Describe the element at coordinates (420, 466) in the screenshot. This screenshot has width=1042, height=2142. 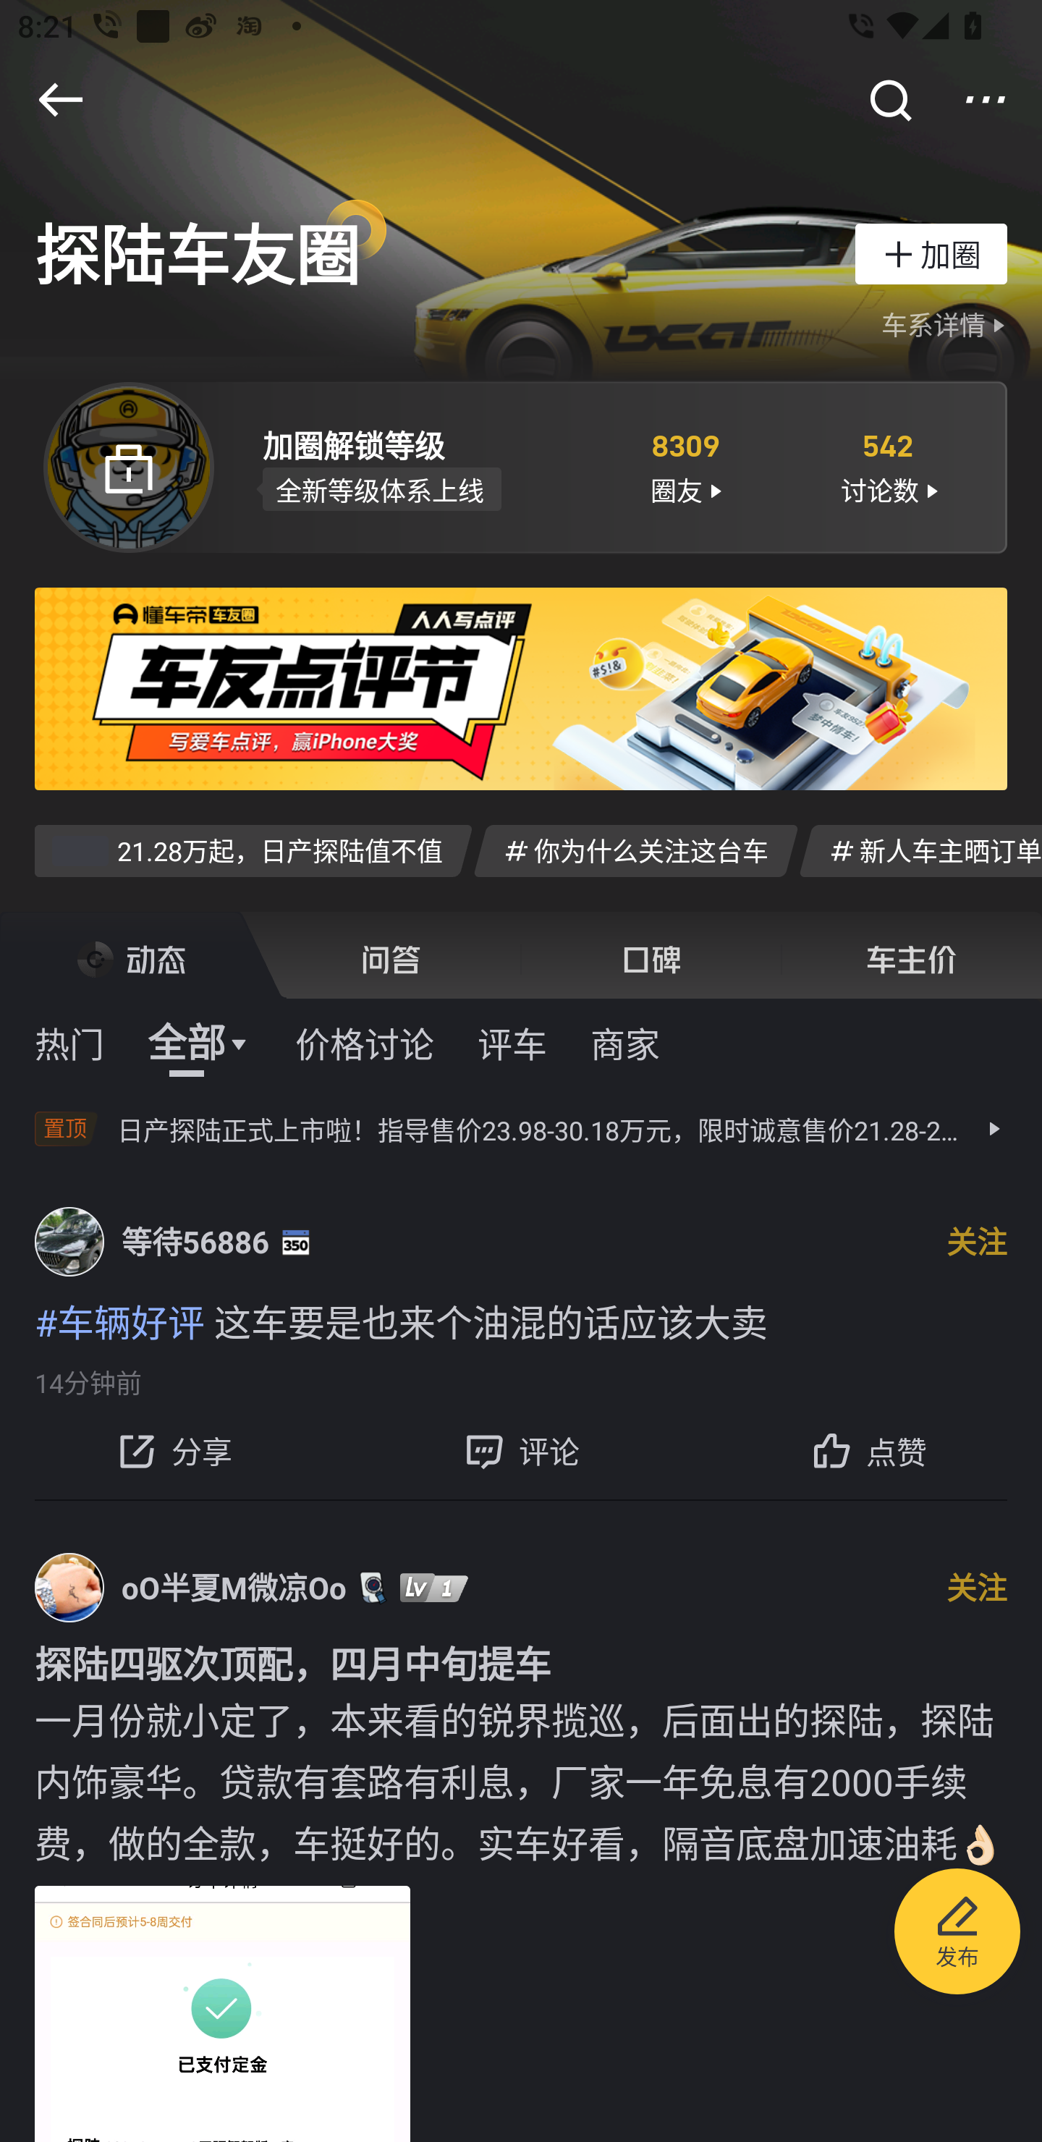
I see `加圈解锁等级 全新等级体系上线` at that location.